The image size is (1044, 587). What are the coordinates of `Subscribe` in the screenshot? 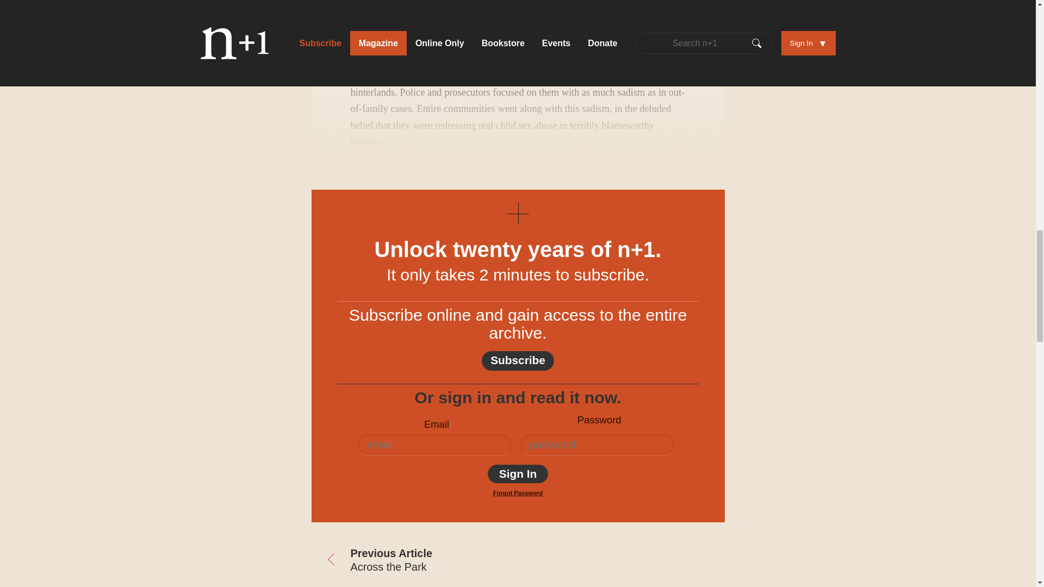 It's located at (518, 360).